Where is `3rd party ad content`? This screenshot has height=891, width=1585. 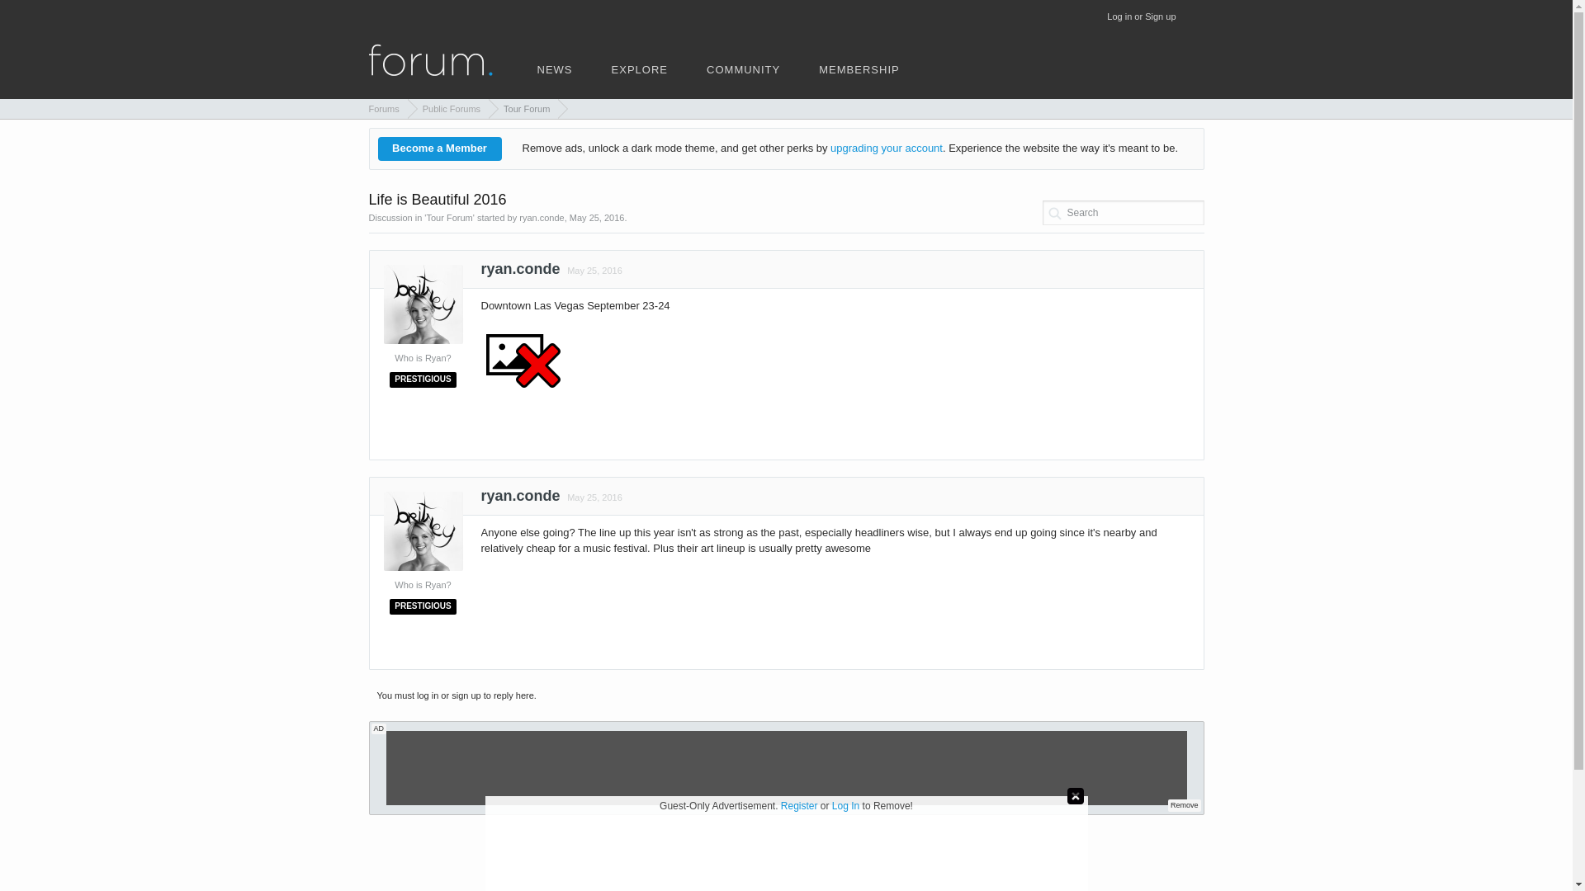 3rd party ad content is located at coordinates (785, 849).